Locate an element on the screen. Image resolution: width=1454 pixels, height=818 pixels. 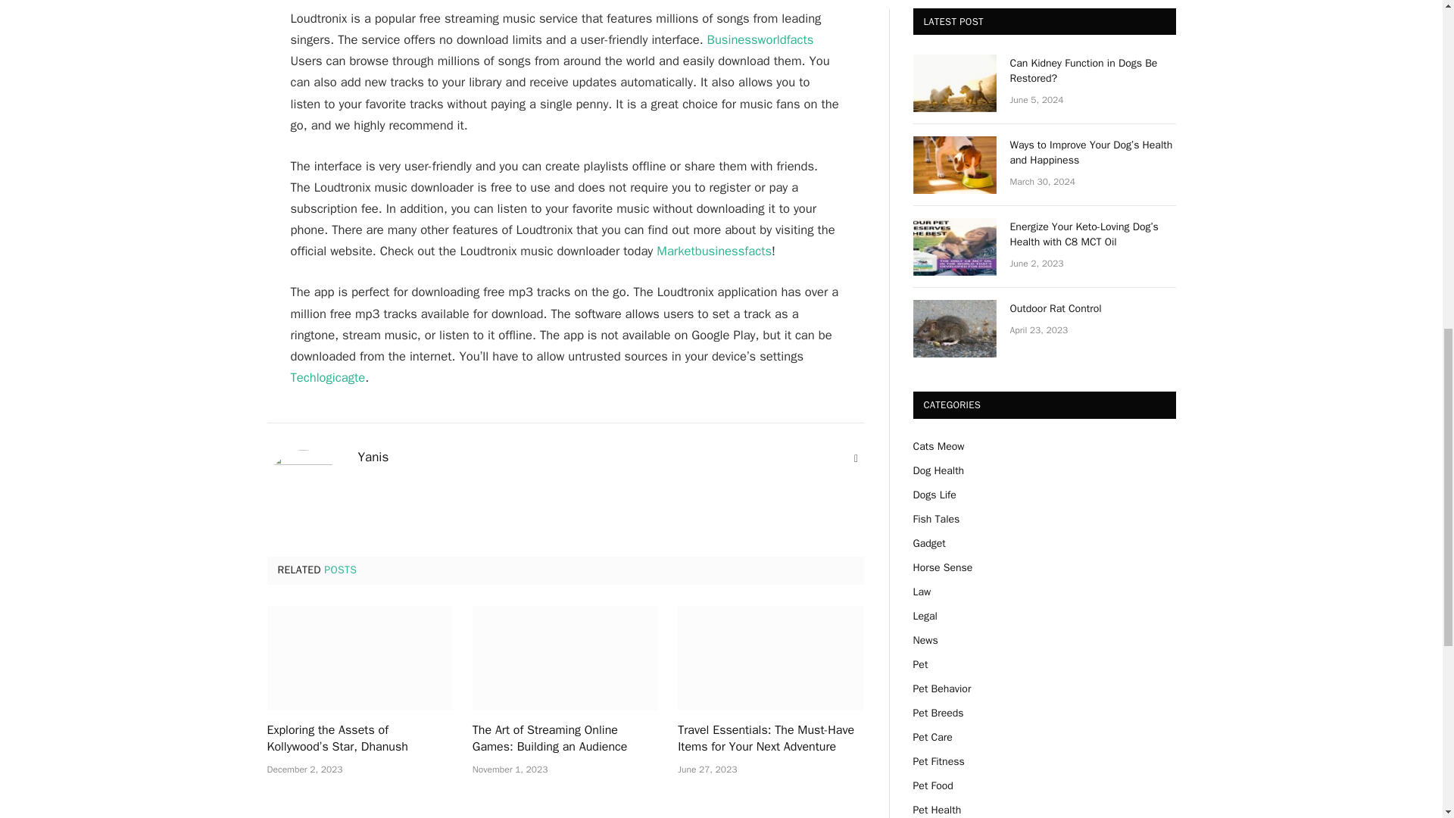
Website is located at coordinates (856, 459).